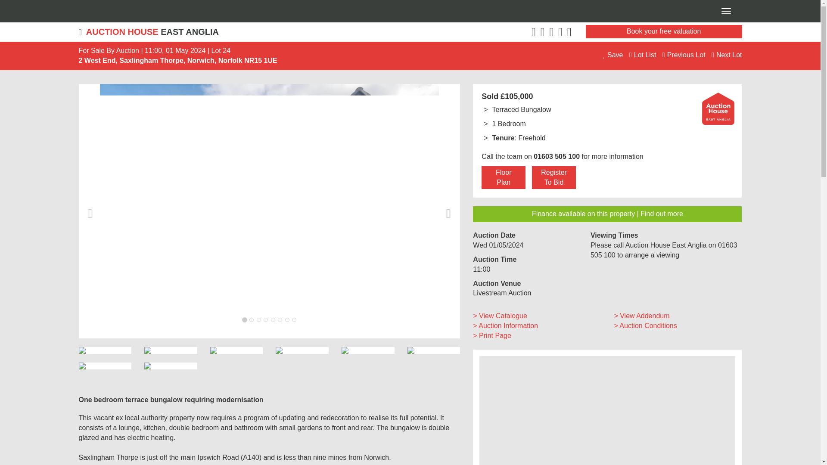 The width and height of the screenshot is (827, 465). I want to click on View Catalogue, so click(500, 315).